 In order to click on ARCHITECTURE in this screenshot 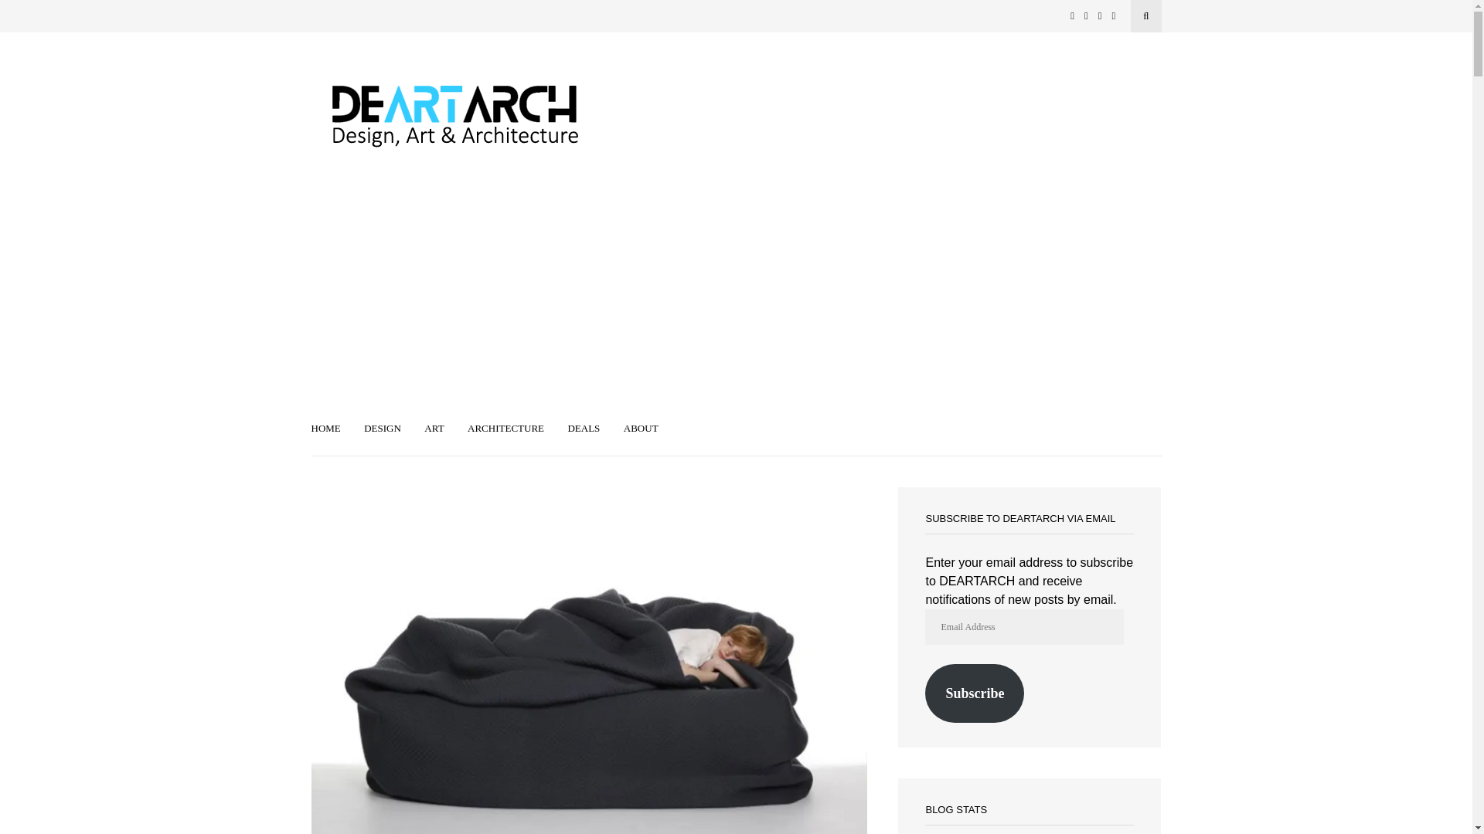, I will do `click(505, 429)`.